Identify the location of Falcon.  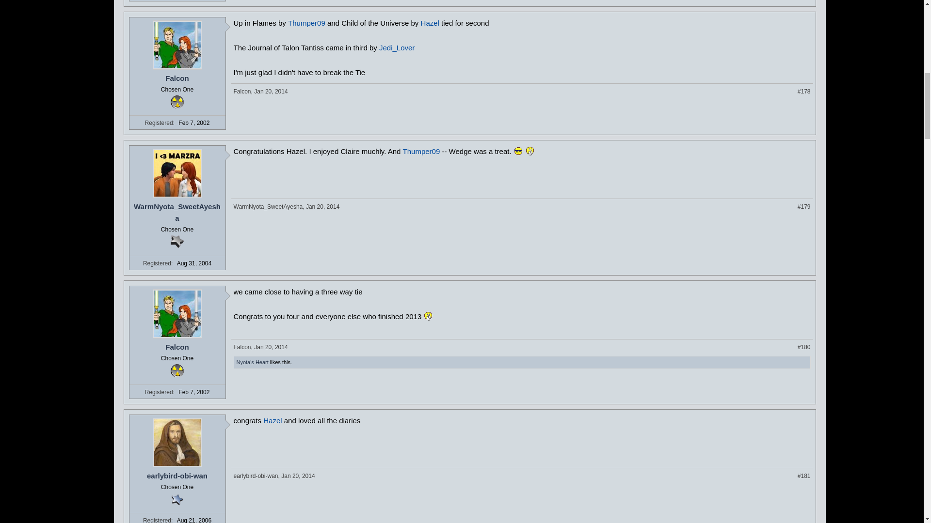
(177, 78).